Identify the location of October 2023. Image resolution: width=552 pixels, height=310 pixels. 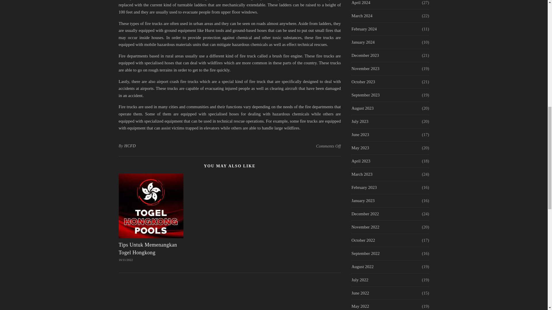
(363, 82).